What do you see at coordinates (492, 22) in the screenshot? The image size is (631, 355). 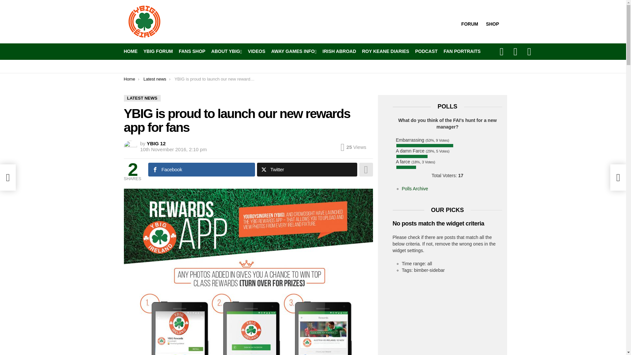 I see `SHOP` at bounding box center [492, 22].